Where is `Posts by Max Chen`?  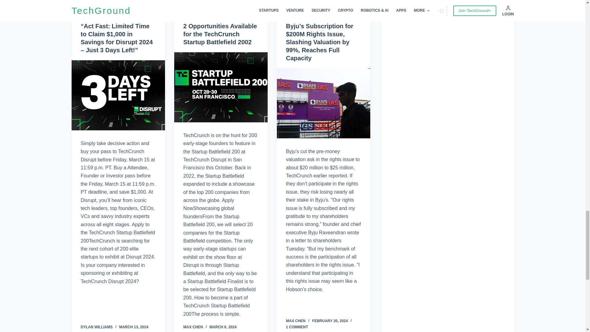
Posts by Max Chen is located at coordinates (296, 321).